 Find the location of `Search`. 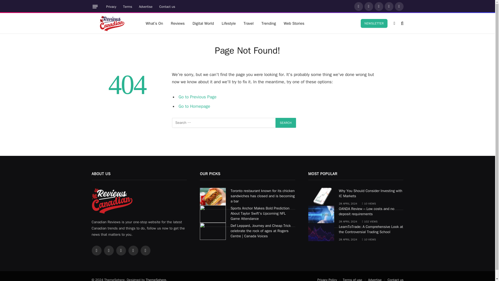

Search is located at coordinates (286, 123).